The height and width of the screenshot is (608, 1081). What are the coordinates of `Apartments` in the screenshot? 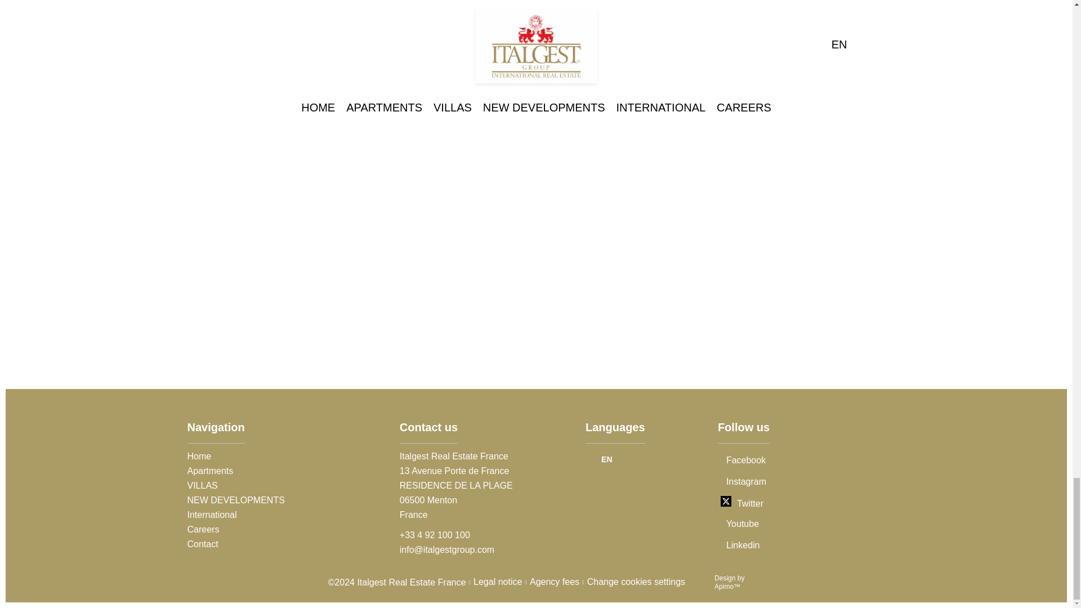 It's located at (210, 470).